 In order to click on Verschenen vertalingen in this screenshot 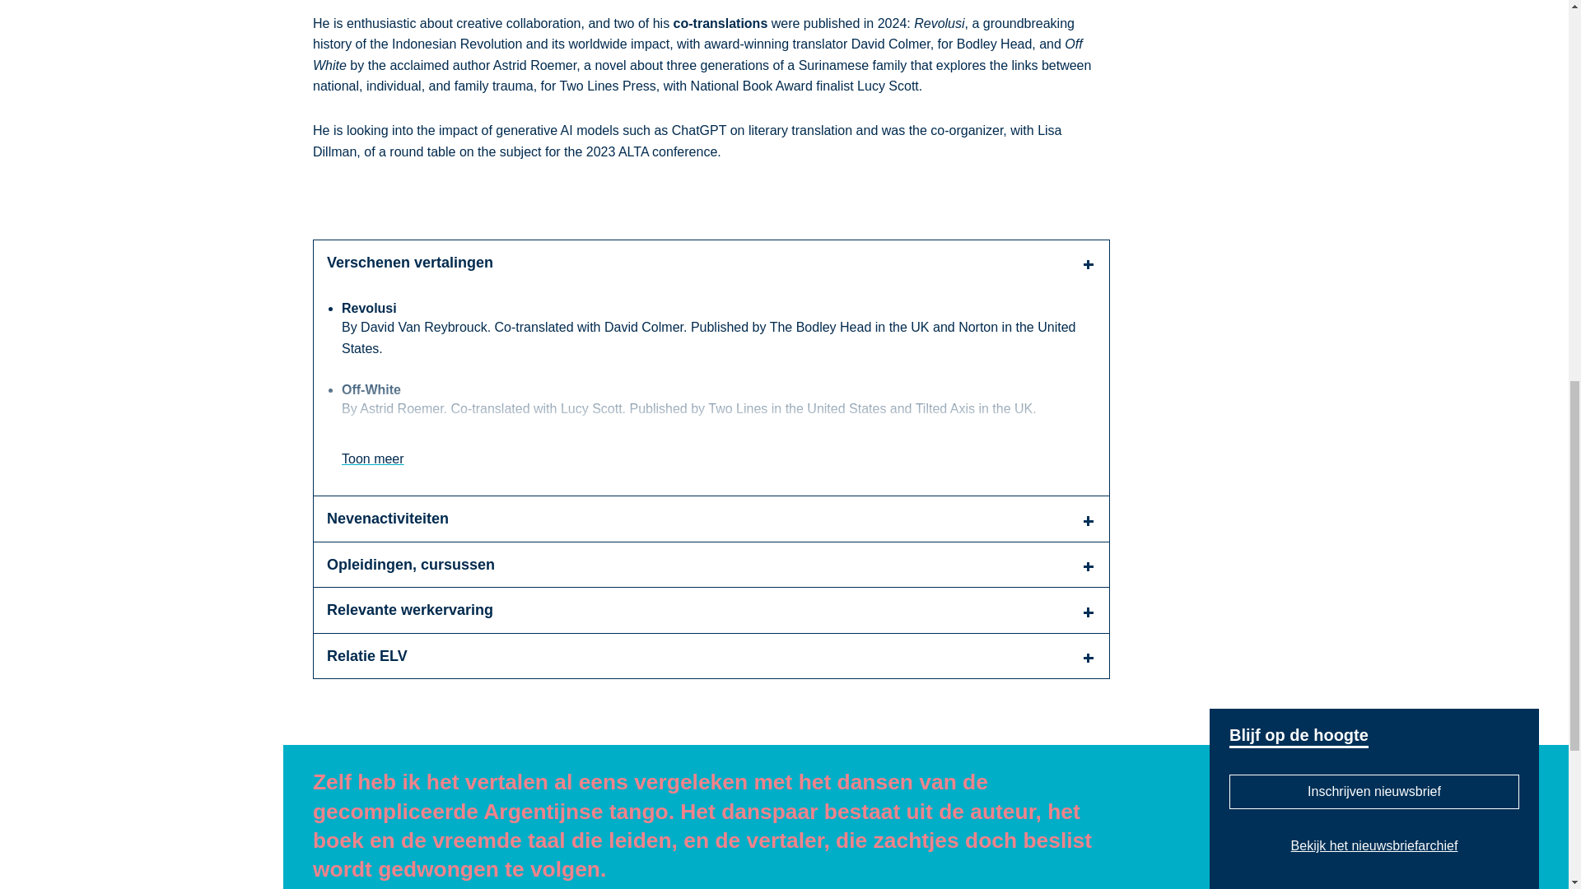, I will do `click(711, 262)`.